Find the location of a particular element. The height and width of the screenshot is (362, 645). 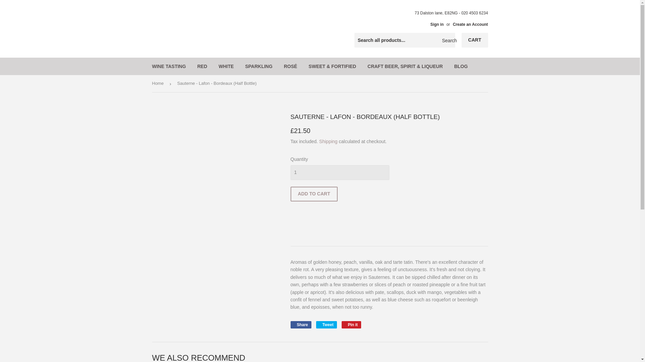

BLOG is located at coordinates (202, 66).